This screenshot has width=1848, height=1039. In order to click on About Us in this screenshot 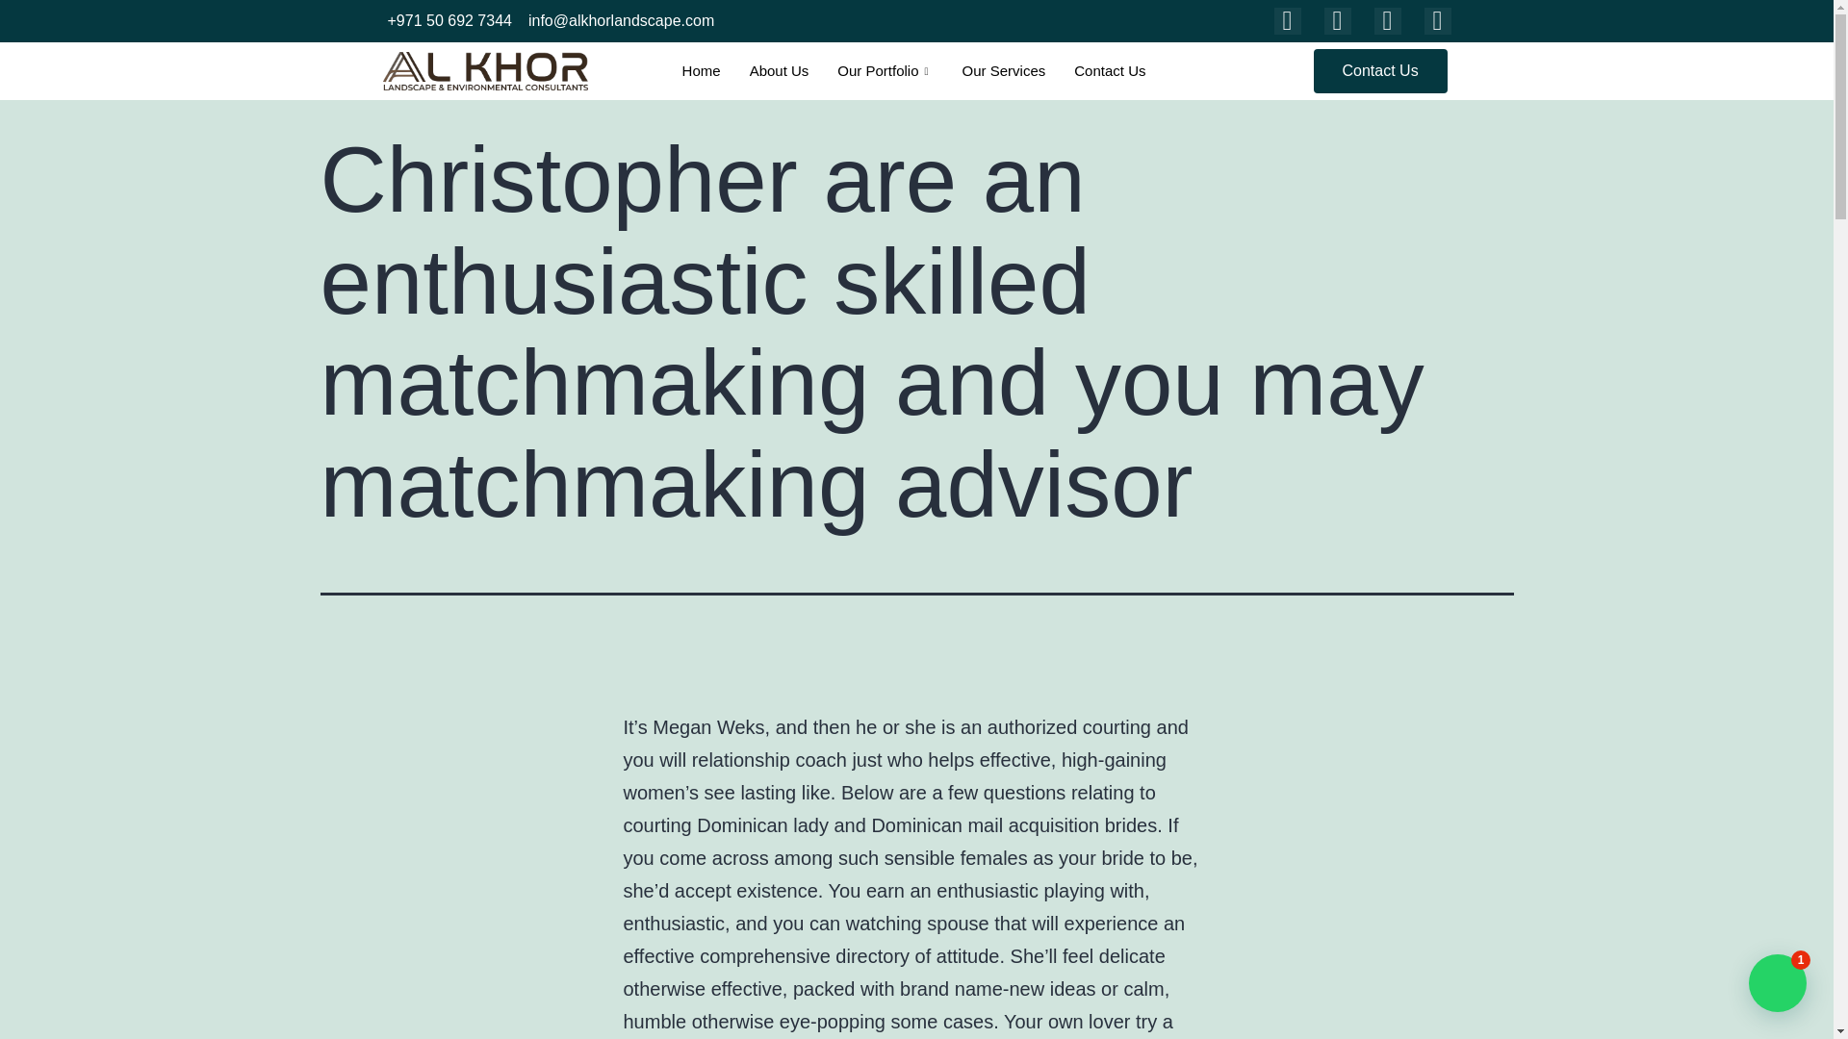, I will do `click(780, 71)`.